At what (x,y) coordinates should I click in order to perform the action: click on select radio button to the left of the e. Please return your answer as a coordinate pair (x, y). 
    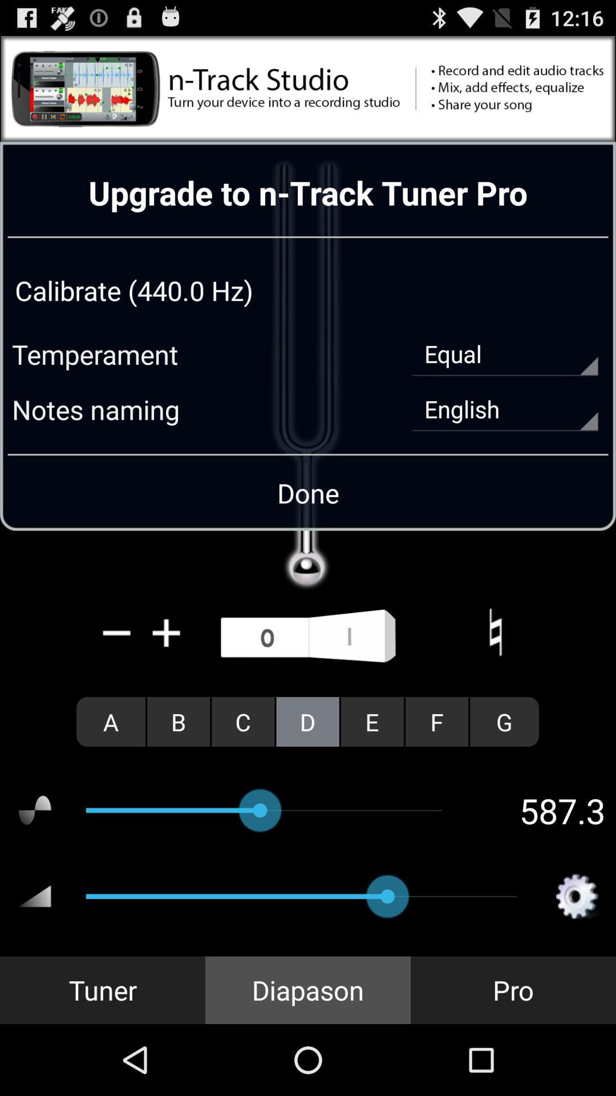
    Looking at the image, I should click on (307, 722).